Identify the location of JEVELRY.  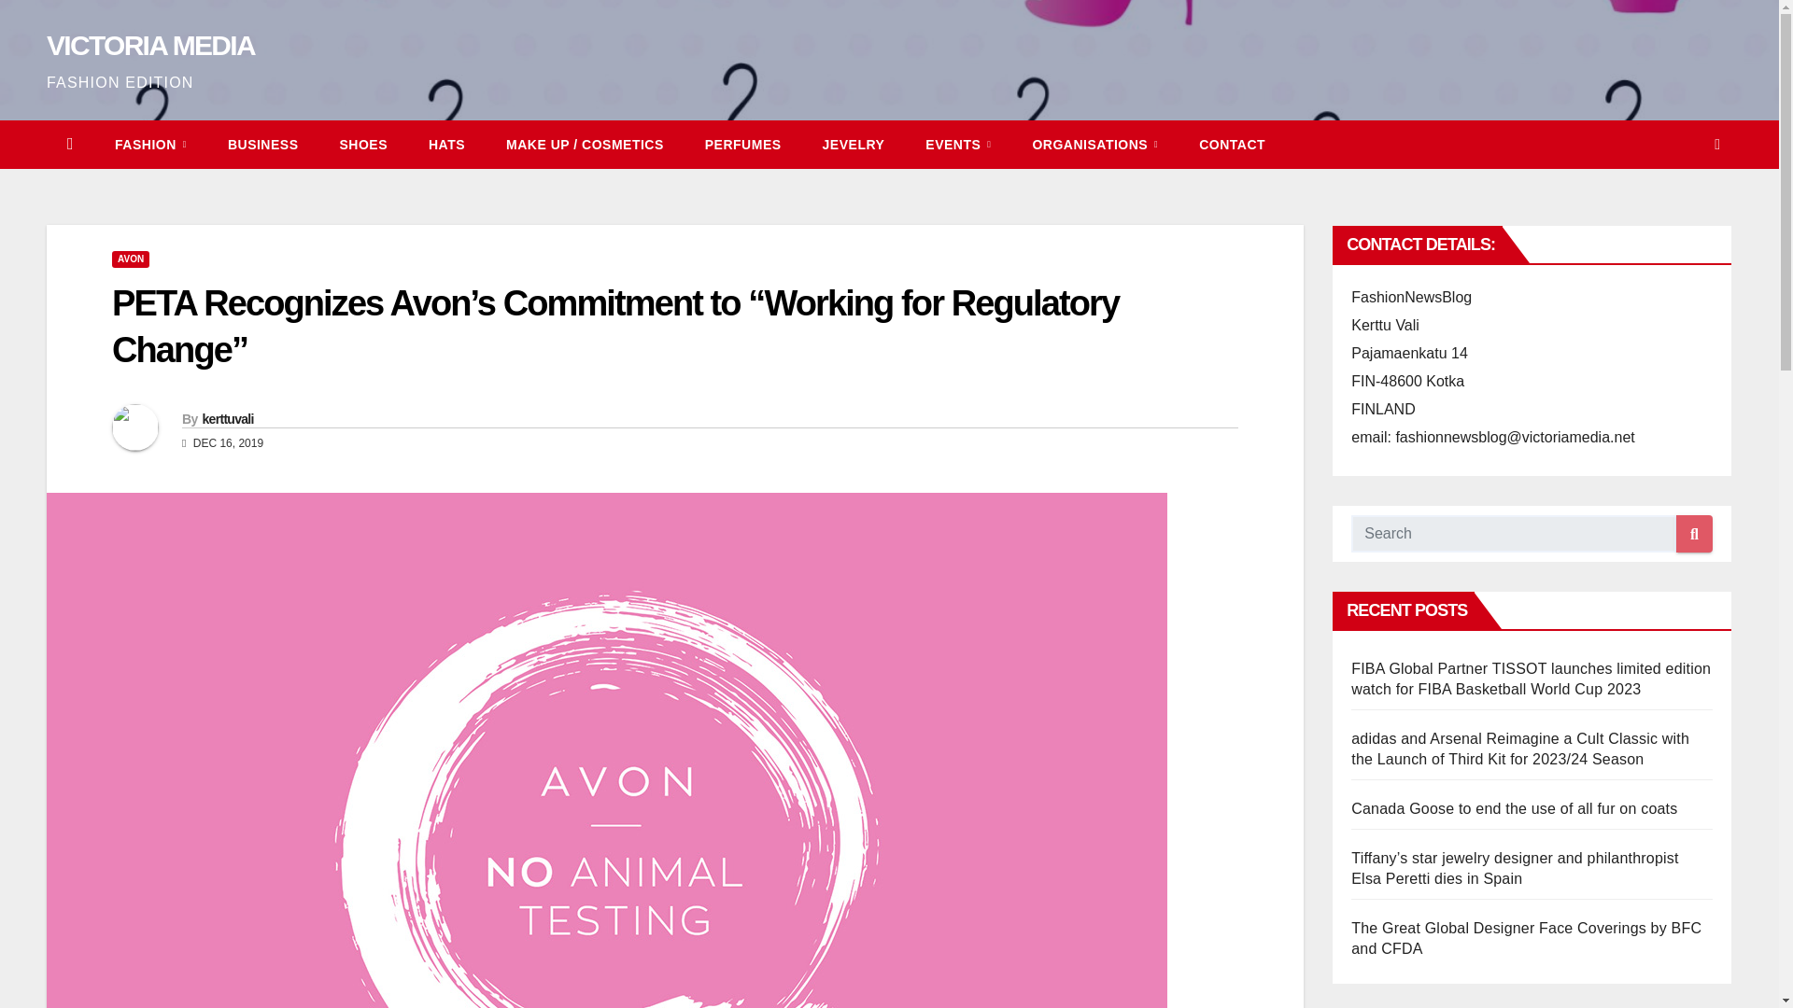
(854, 144).